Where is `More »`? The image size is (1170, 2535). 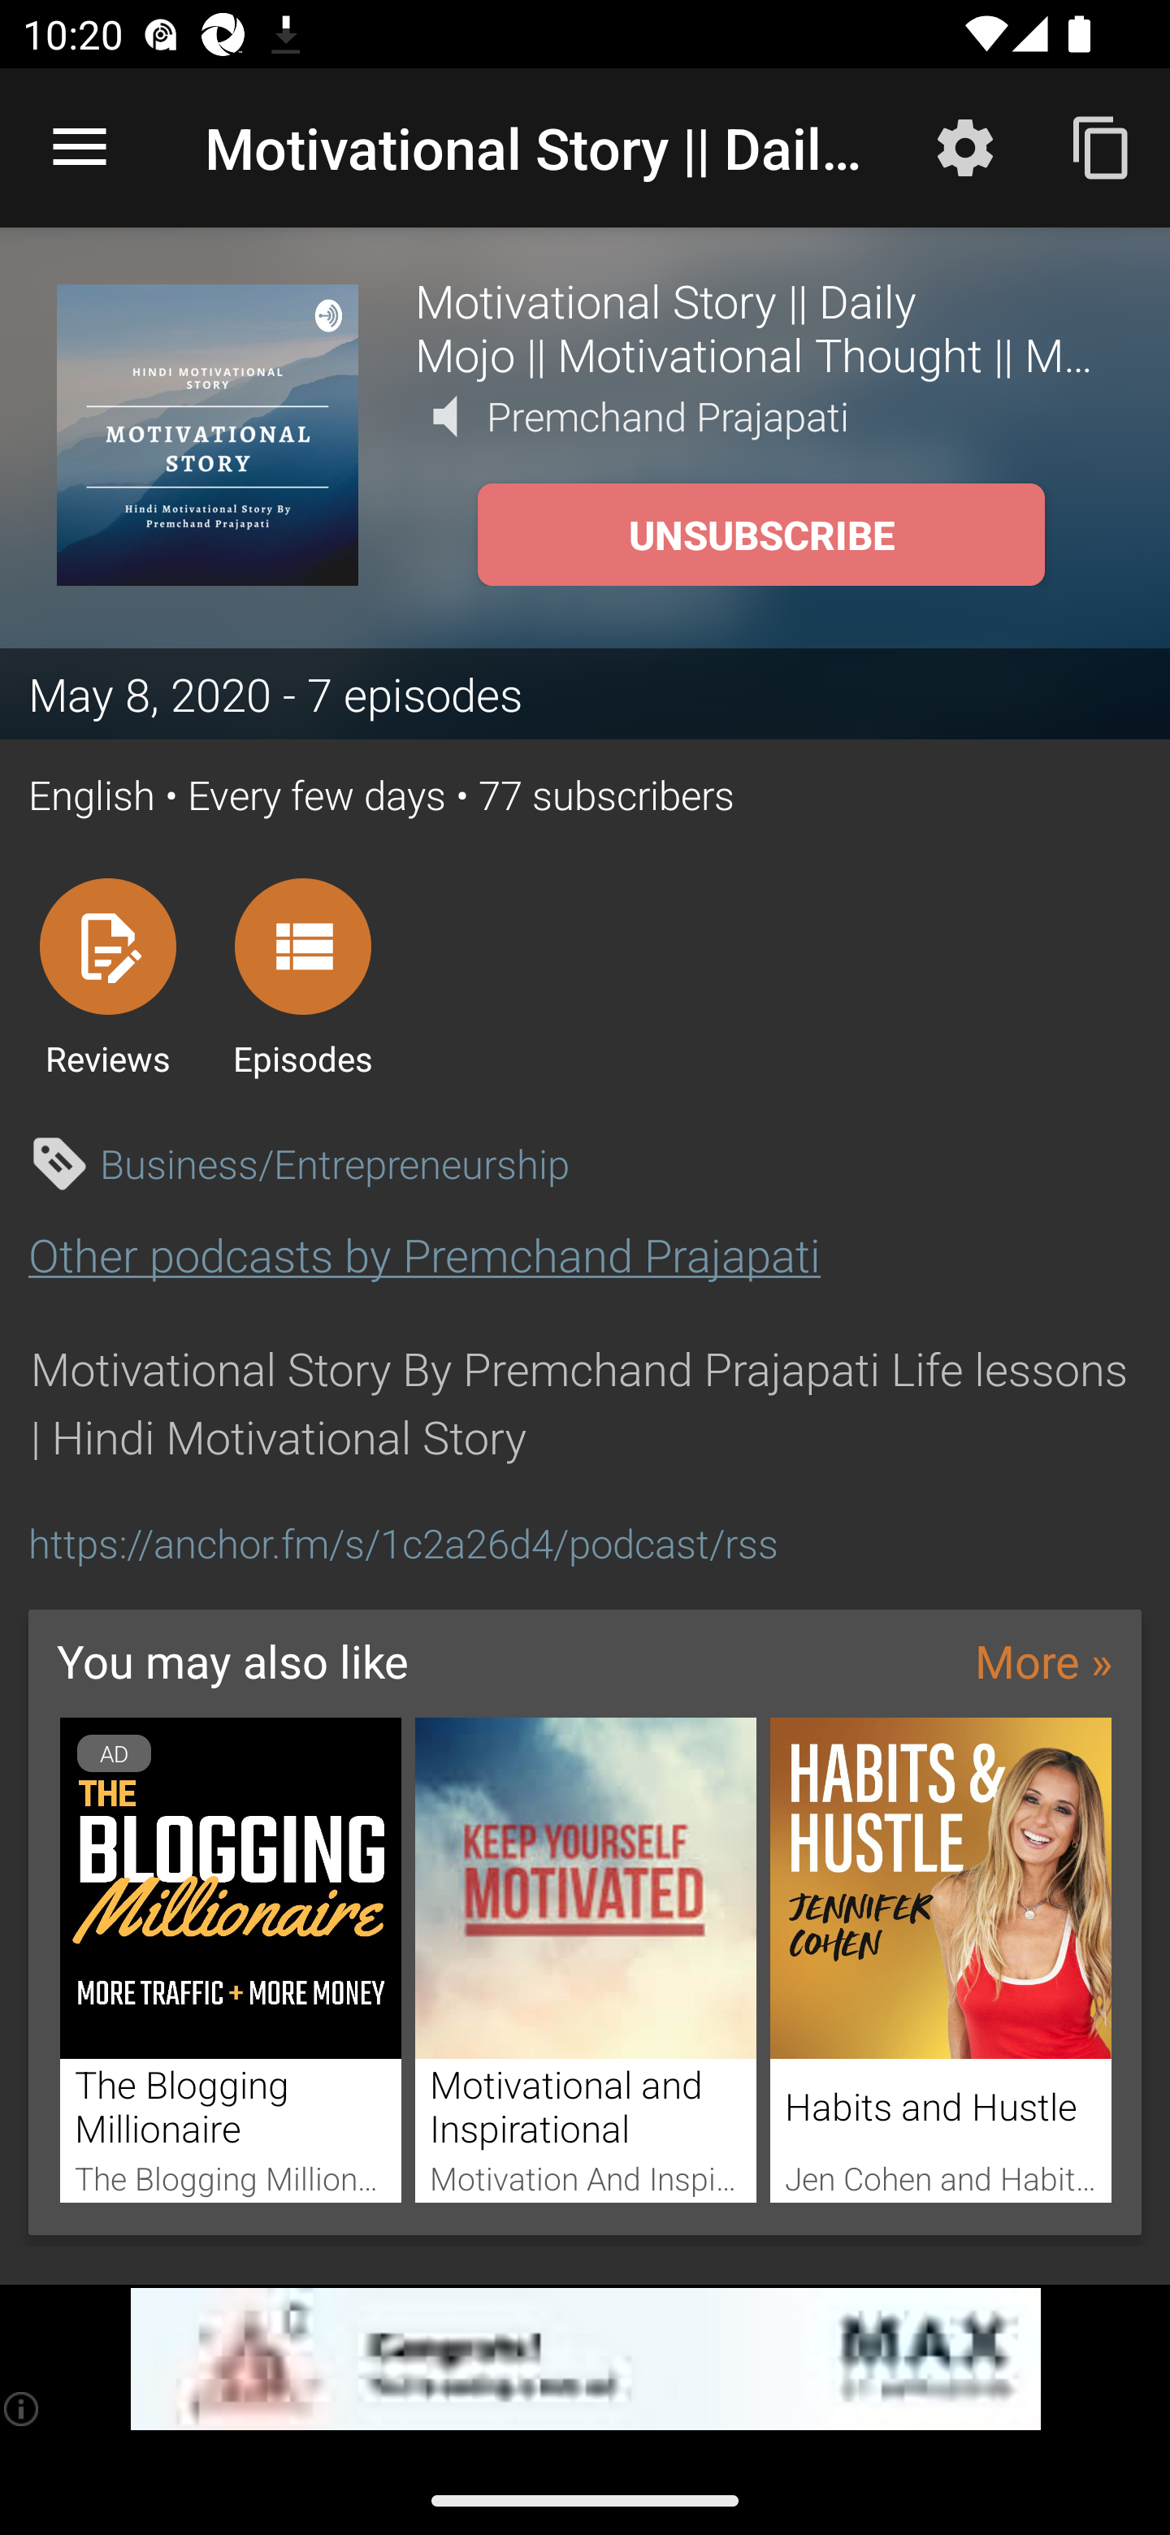
More » is located at coordinates (1043, 1661).